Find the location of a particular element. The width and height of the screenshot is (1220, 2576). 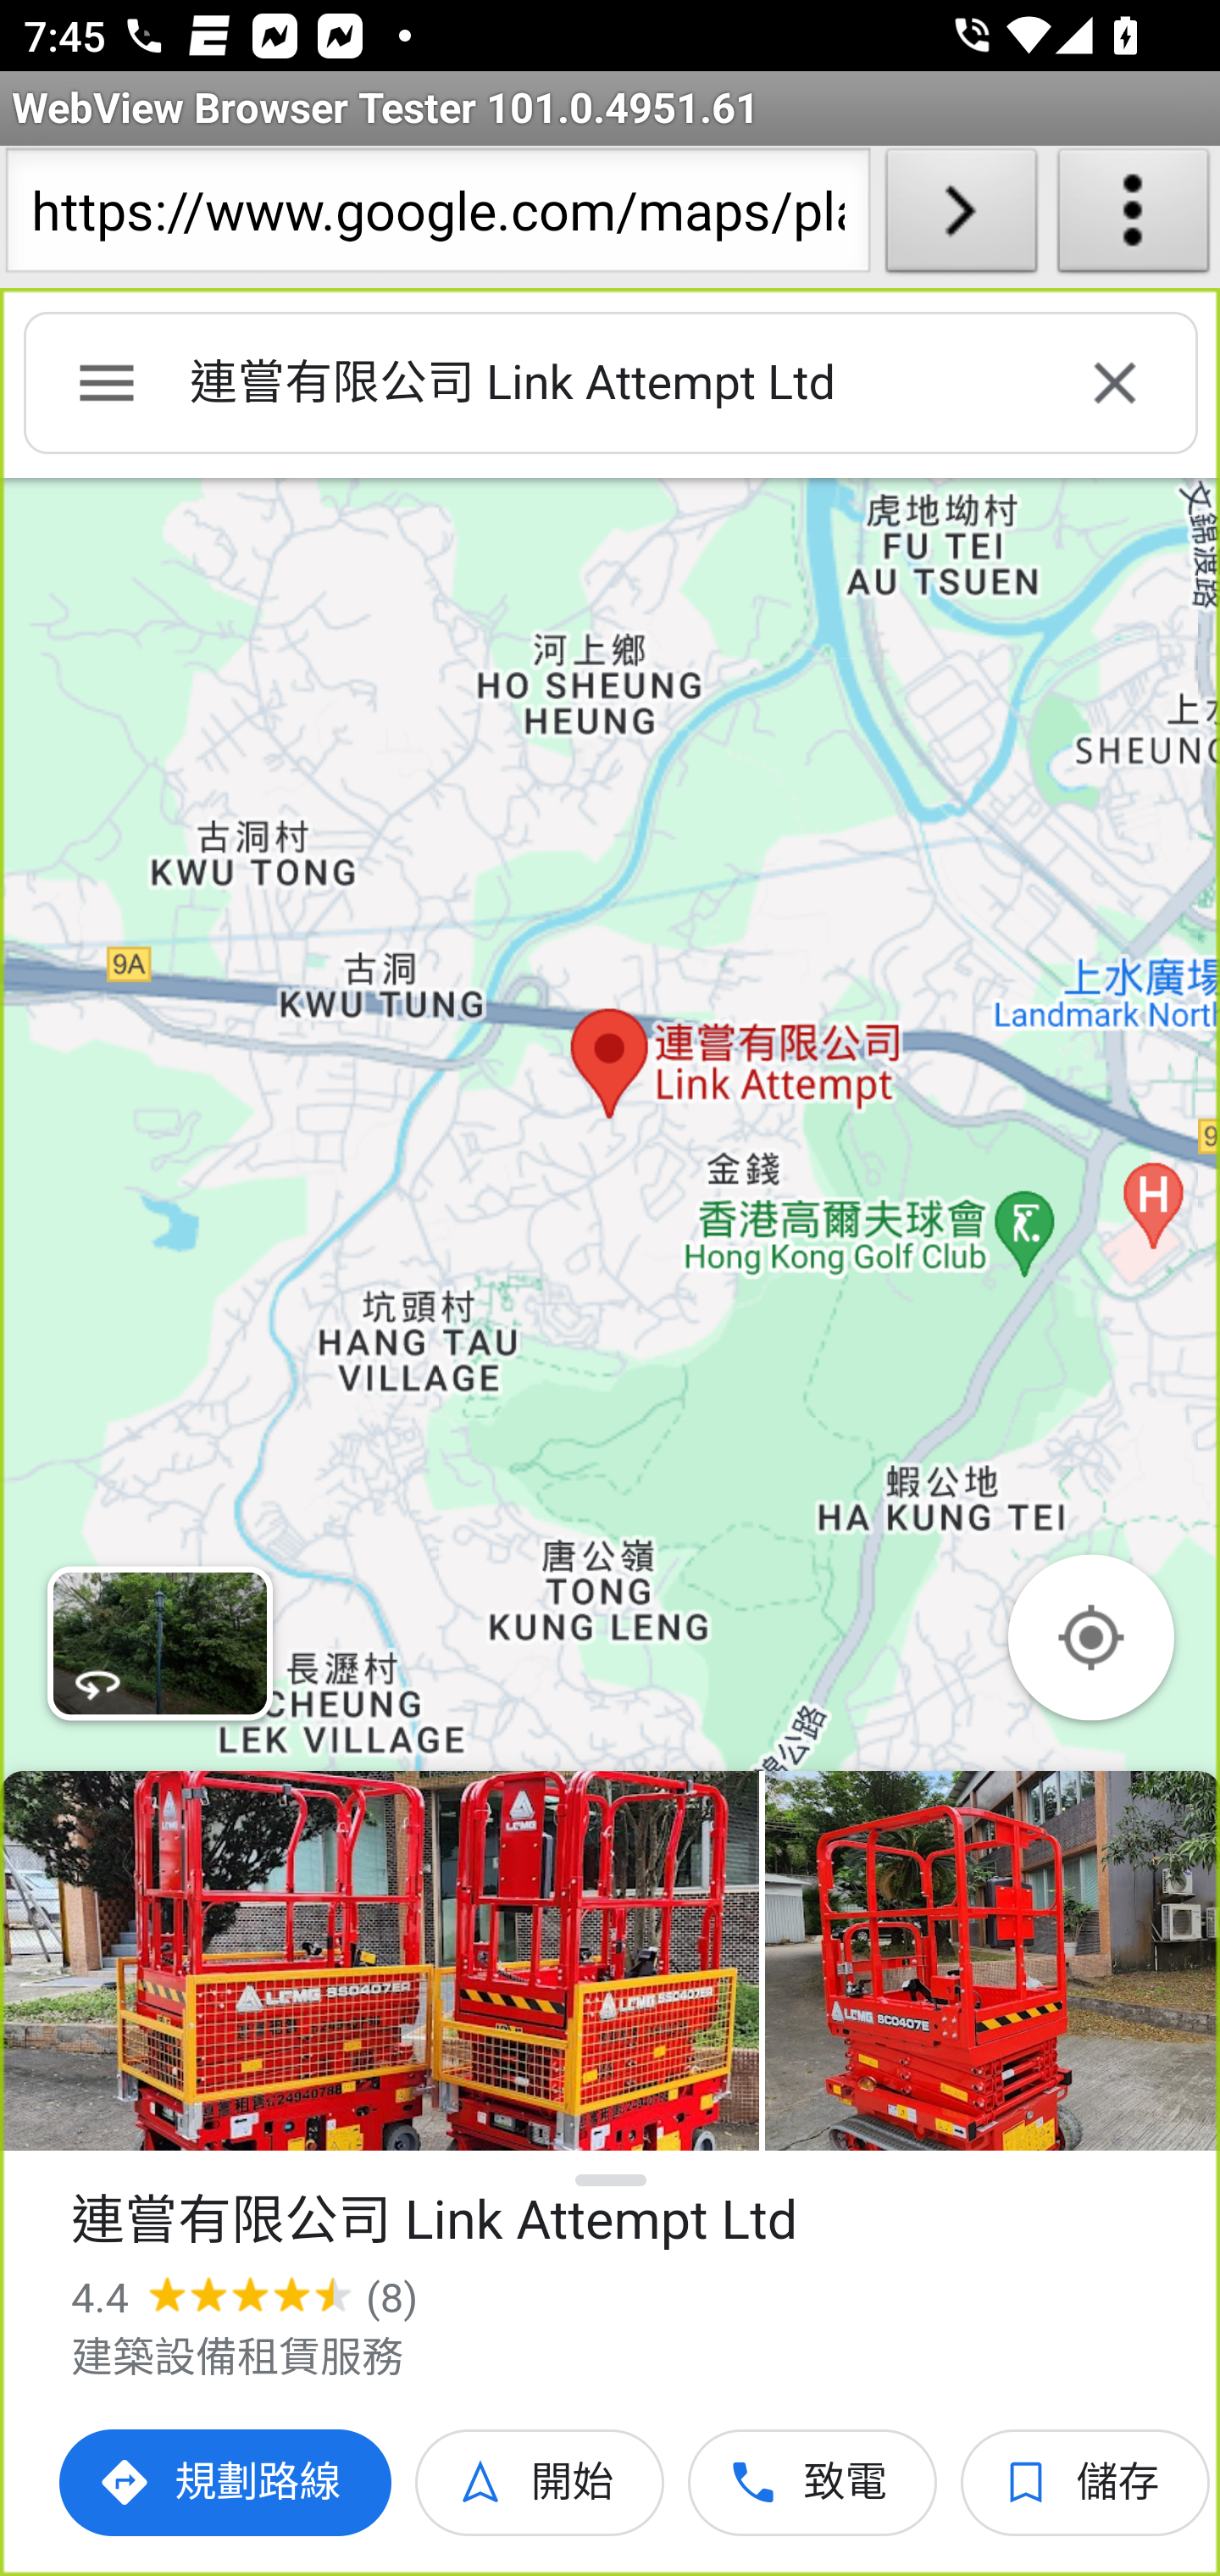

致電「連嘗有限公司 Link Attempt Ltd」  致電 is located at coordinates (813, 2483).